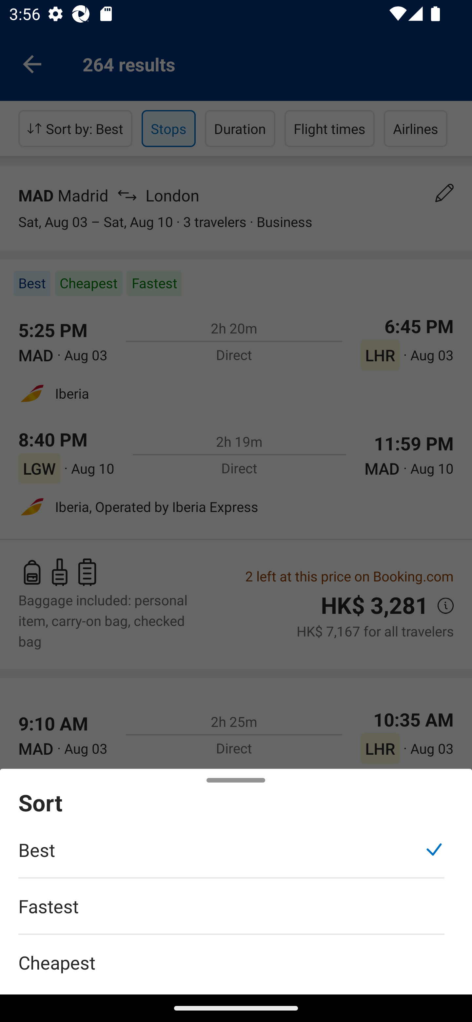 The height and width of the screenshot is (1022, 472). Describe the element at coordinates (236, 955) in the screenshot. I see `Cheapest` at that location.